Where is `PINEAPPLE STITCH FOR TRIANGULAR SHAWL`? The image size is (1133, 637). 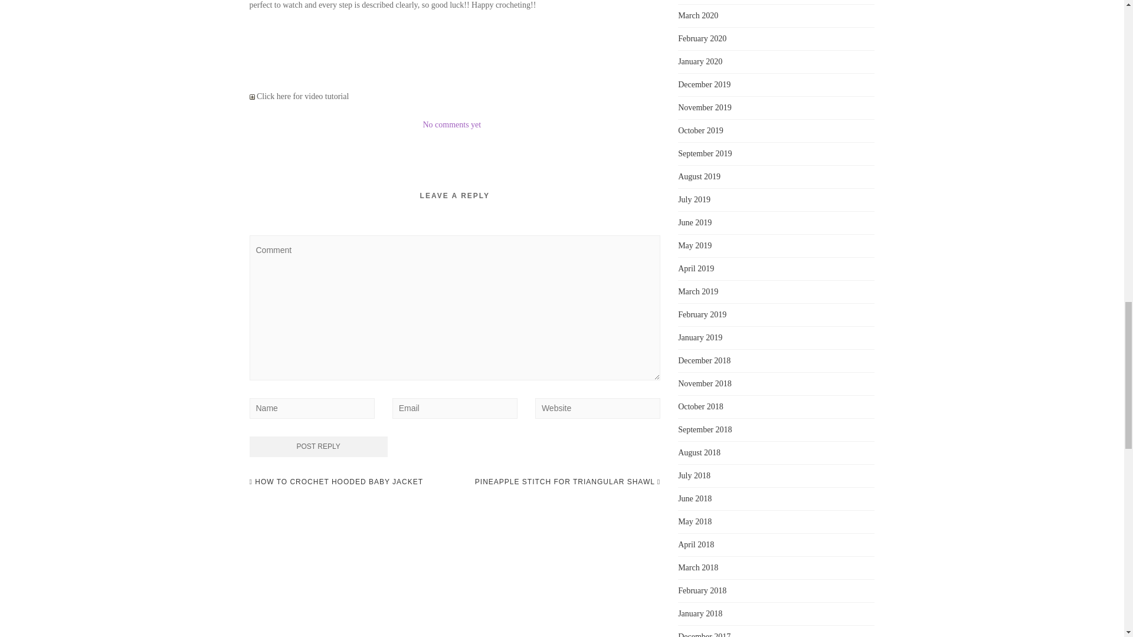 PINEAPPLE STITCH FOR TRIANGULAR SHAWL is located at coordinates (568, 481).